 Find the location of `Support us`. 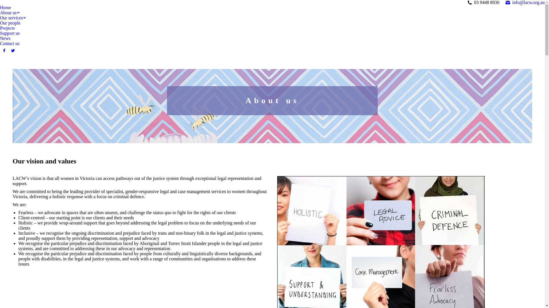

Support us is located at coordinates (10, 33).